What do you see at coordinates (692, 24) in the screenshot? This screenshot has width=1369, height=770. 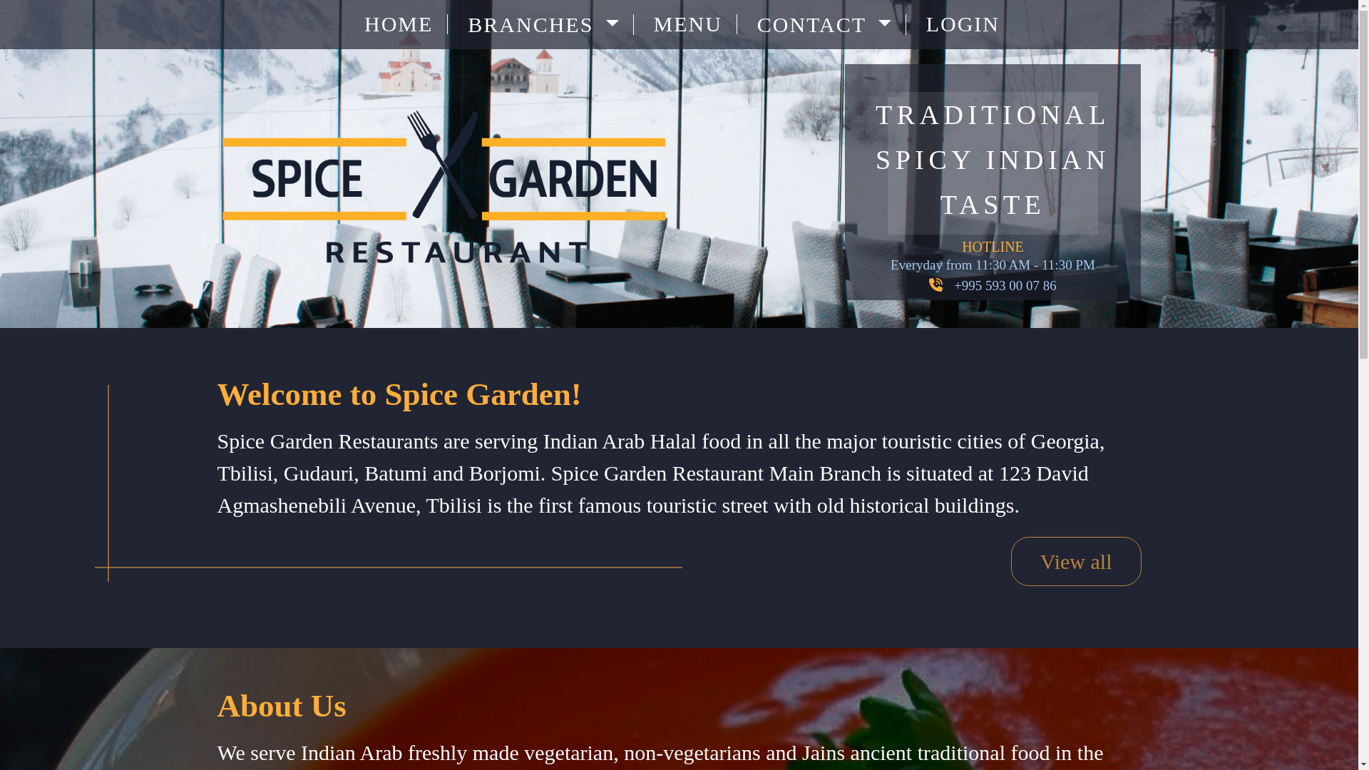 I see `MENU` at bounding box center [692, 24].